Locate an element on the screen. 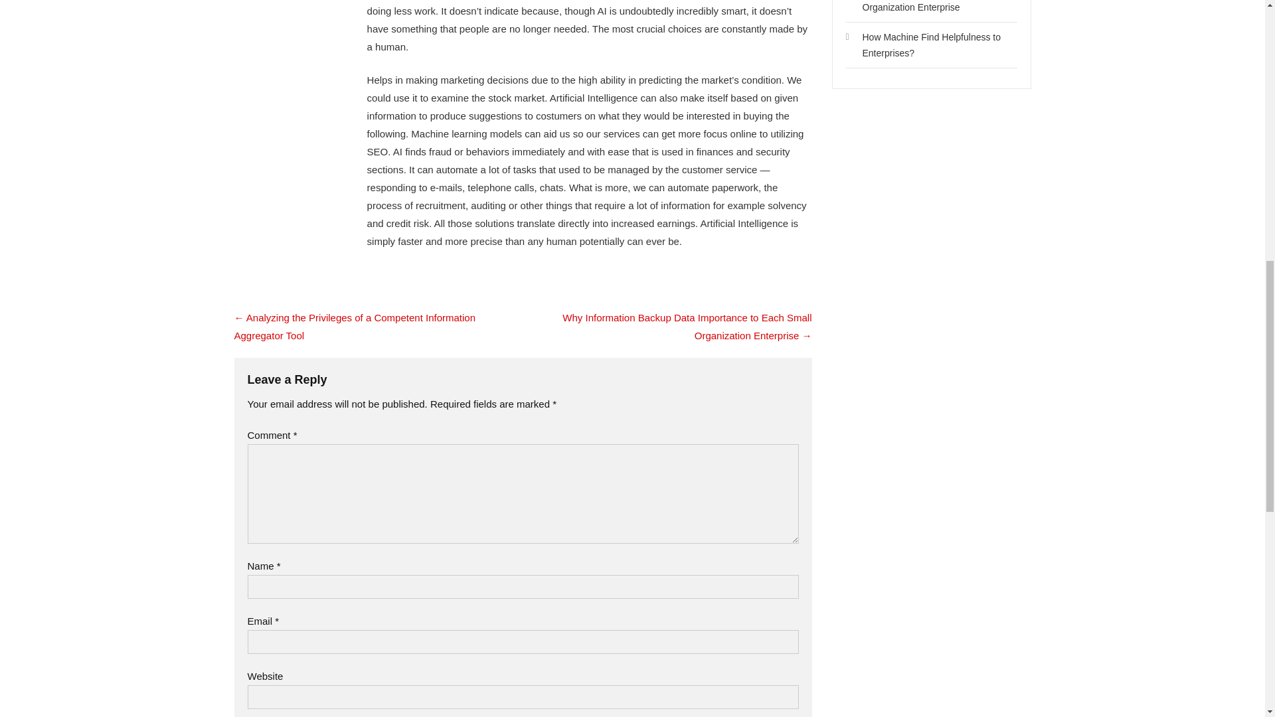 The height and width of the screenshot is (717, 1275). How Machine Find Helpfulness to Enterprises? is located at coordinates (931, 44).